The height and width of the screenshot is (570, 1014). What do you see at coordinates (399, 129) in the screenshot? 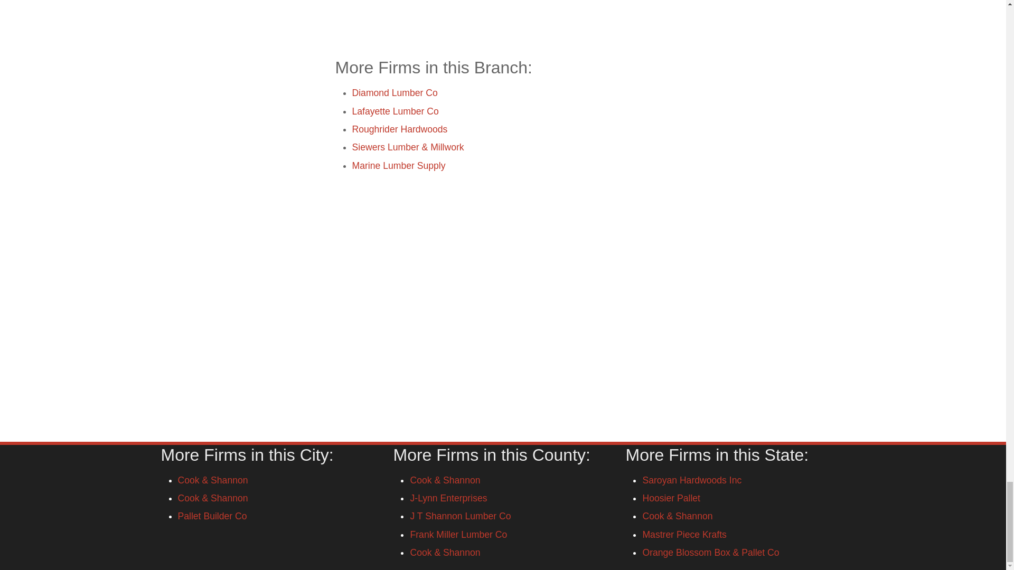
I see `Roughrider Hardwoods` at bounding box center [399, 129].